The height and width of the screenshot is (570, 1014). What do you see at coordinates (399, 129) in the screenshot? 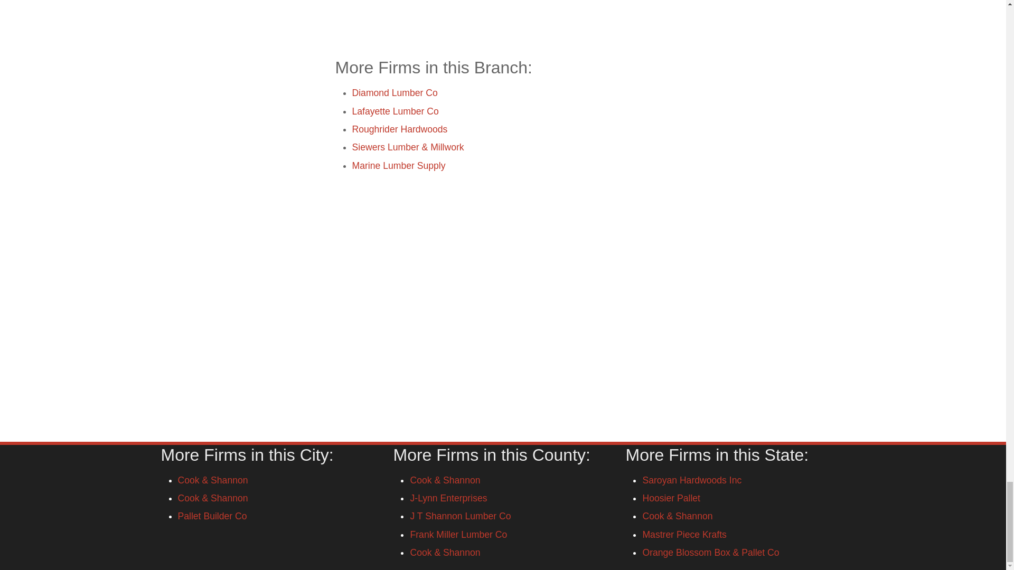
I see `Roughrider Hardwoods` at bounding box center [399, 129].